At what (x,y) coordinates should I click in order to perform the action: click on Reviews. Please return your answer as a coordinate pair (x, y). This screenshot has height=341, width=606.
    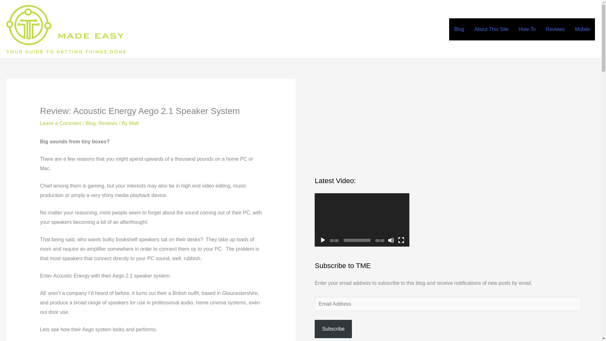
    Looking at the image, I should click on (555, 29).